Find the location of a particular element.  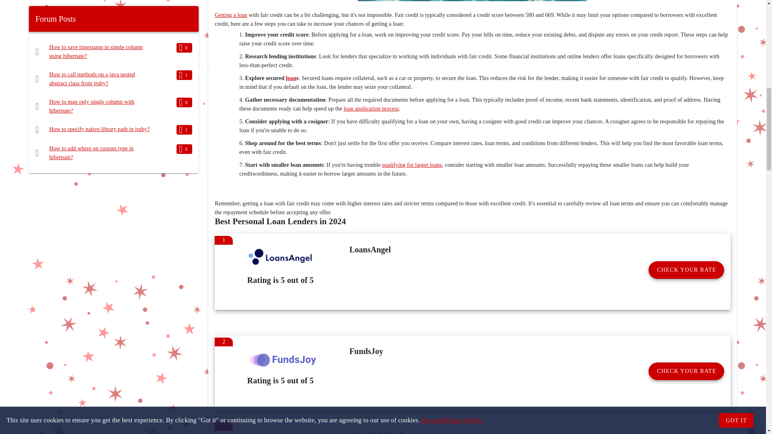

qualifying for larger loans is located at coordinates (412, 165).